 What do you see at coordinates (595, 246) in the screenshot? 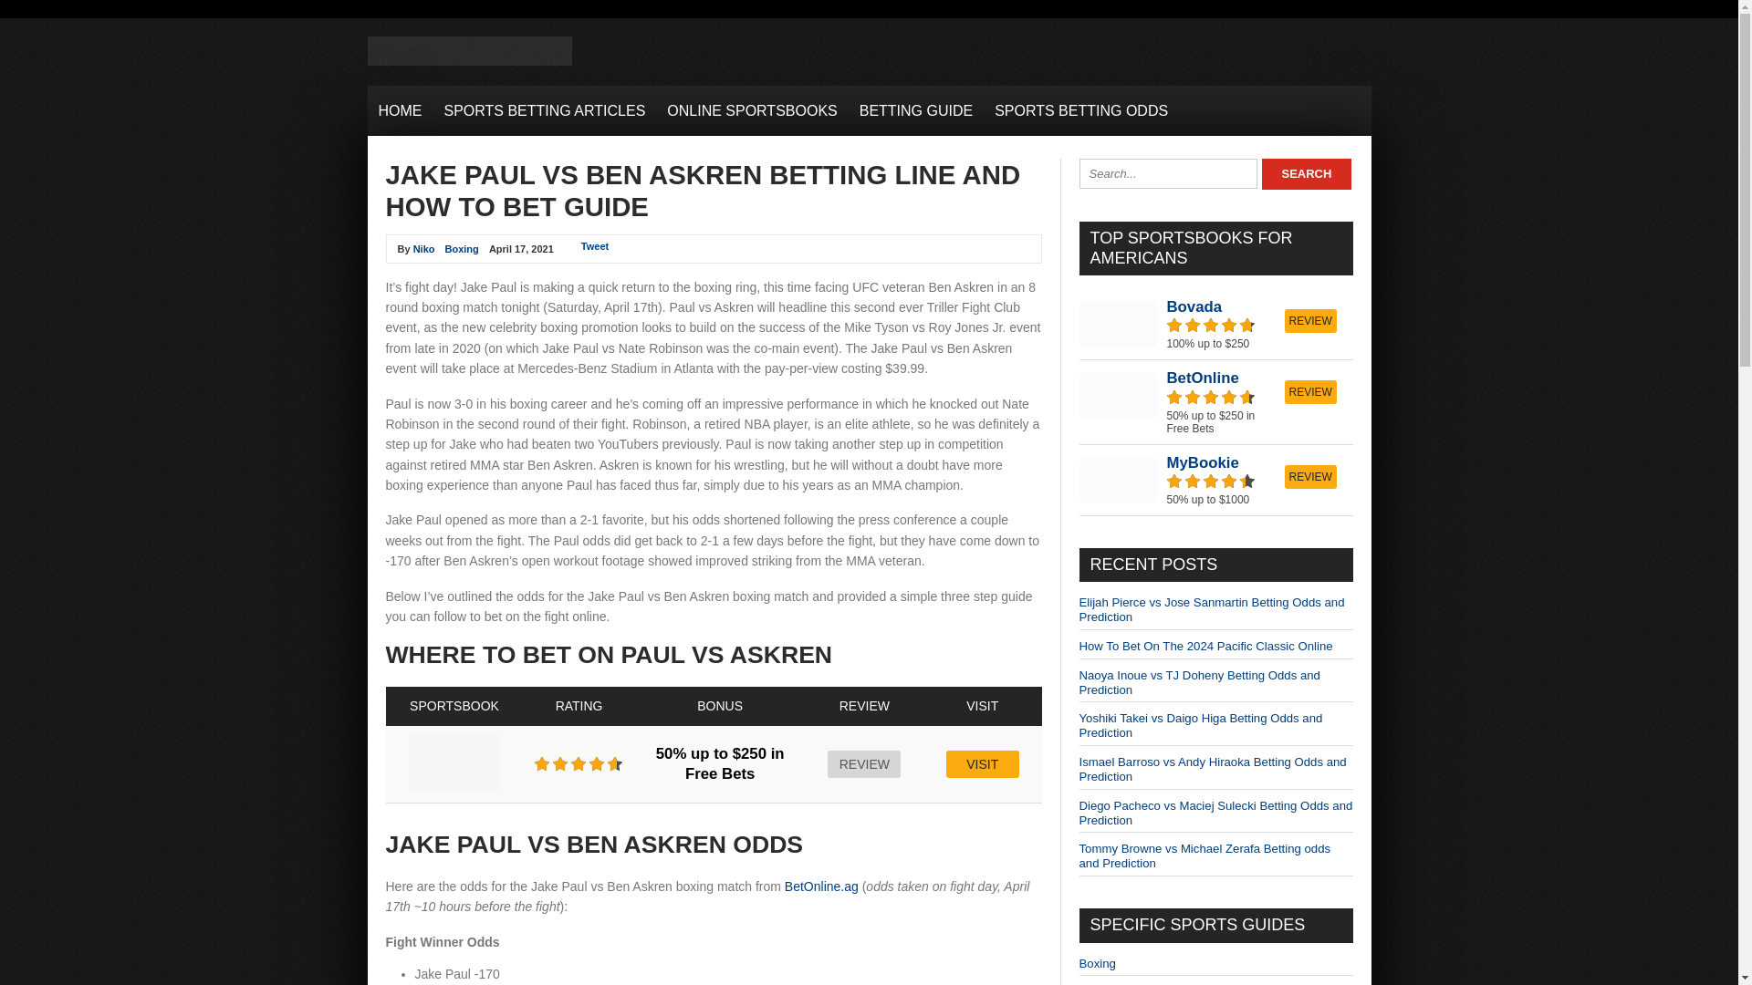
I see `Tweet` at bounding box center [595, 246].